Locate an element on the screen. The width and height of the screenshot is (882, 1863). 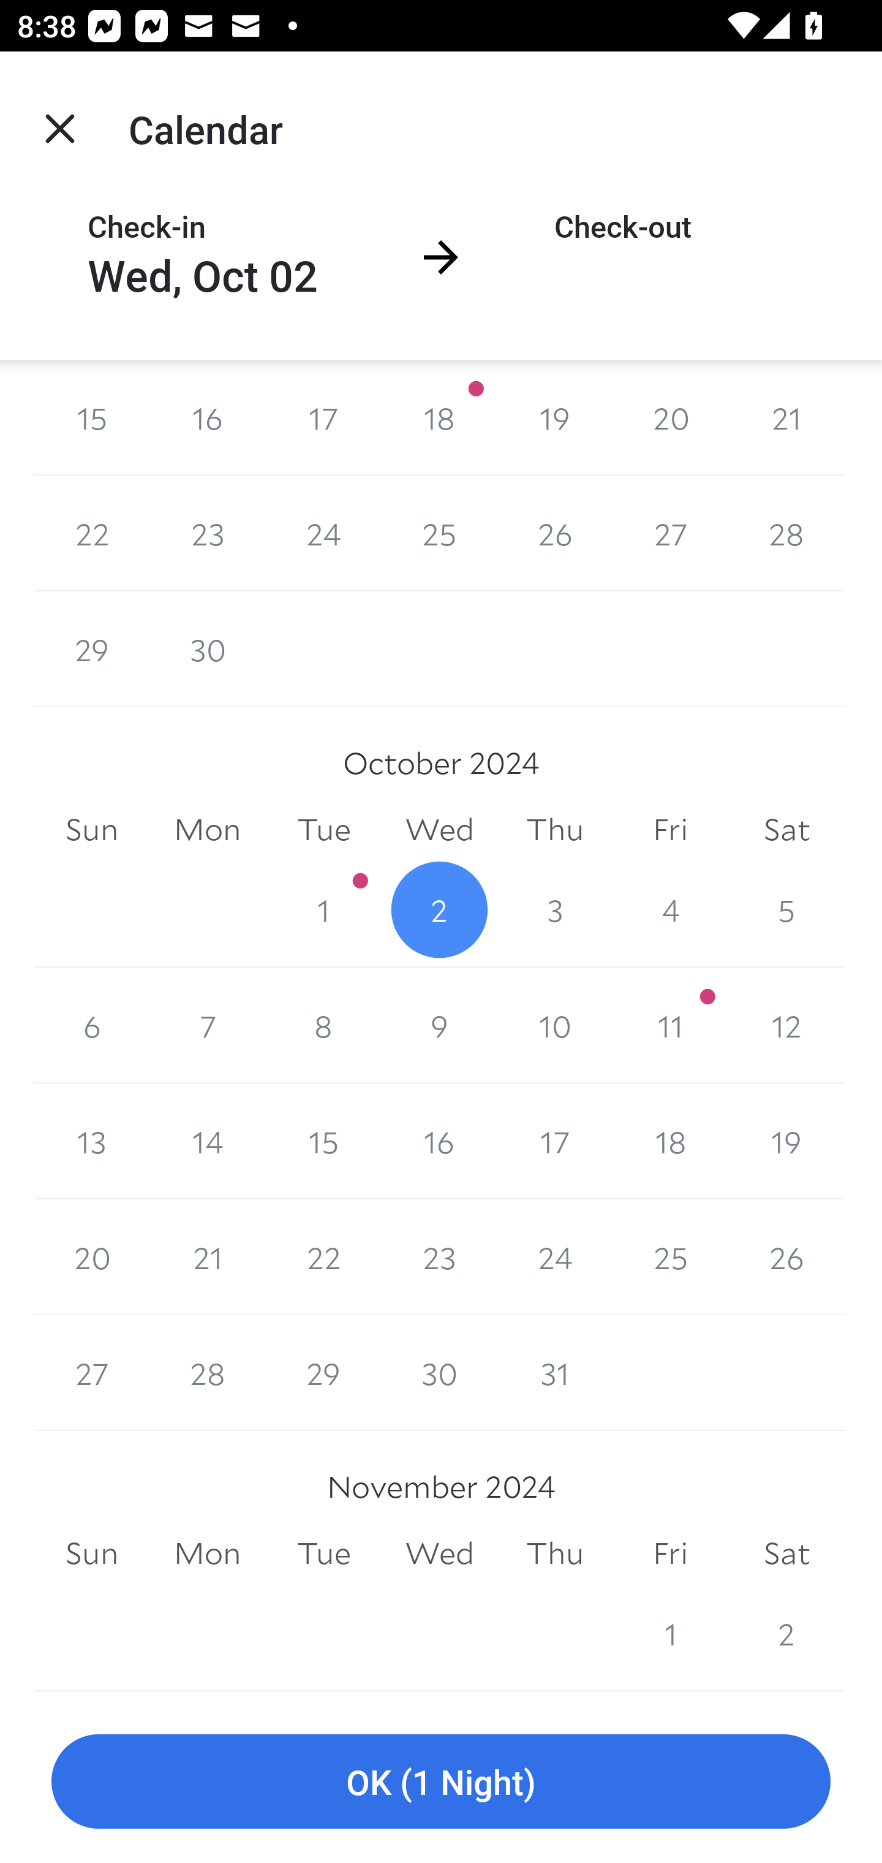
26 26 October 2024 is located at coordinates (786, 1258).